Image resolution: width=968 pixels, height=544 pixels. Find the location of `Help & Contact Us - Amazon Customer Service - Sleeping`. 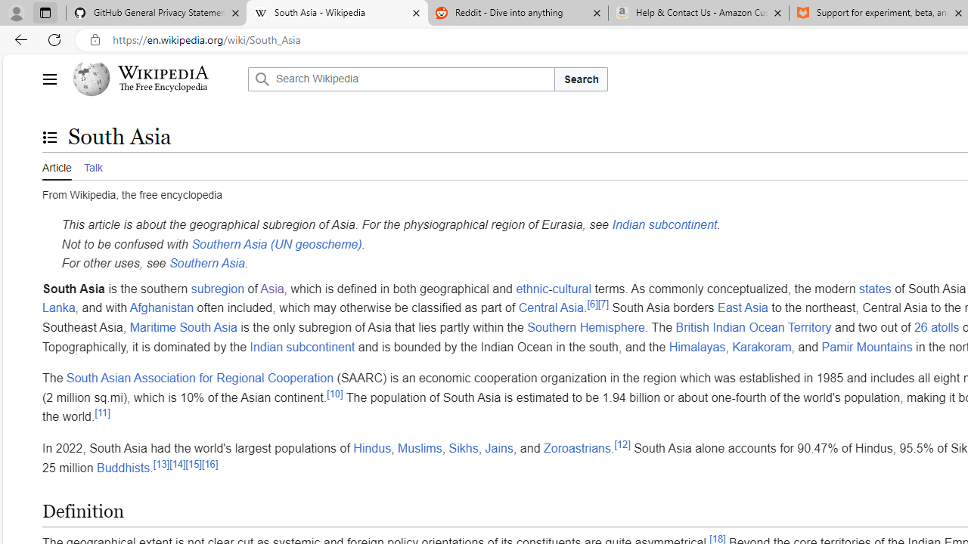

Help & Contact Us - Amazon Customer Service - Sleeping is located at coordinates (699, 14).